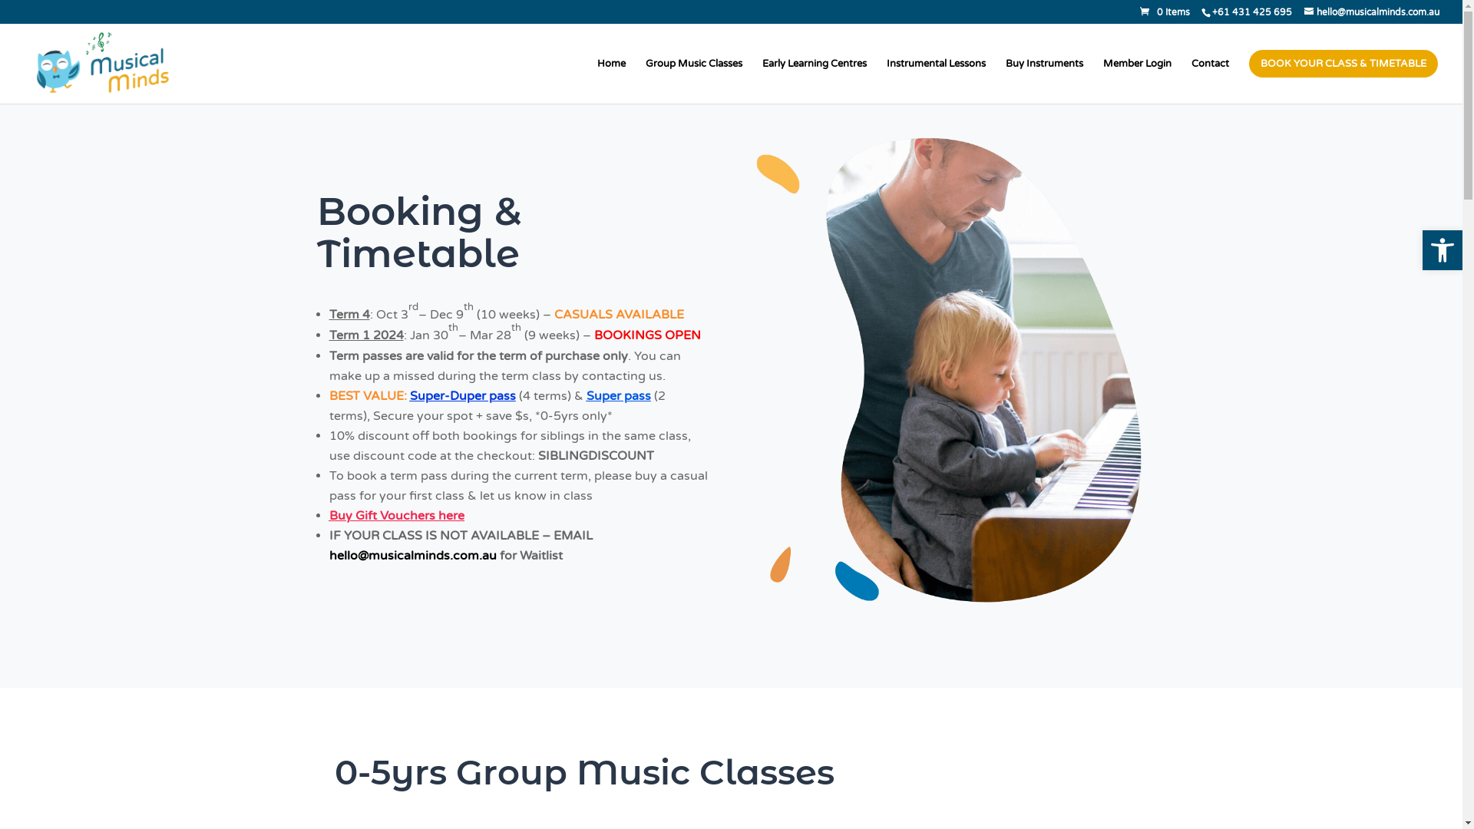 This screenshot has height=829, width=1474. I want to click on Buy Instruments, so click(1044, 81).